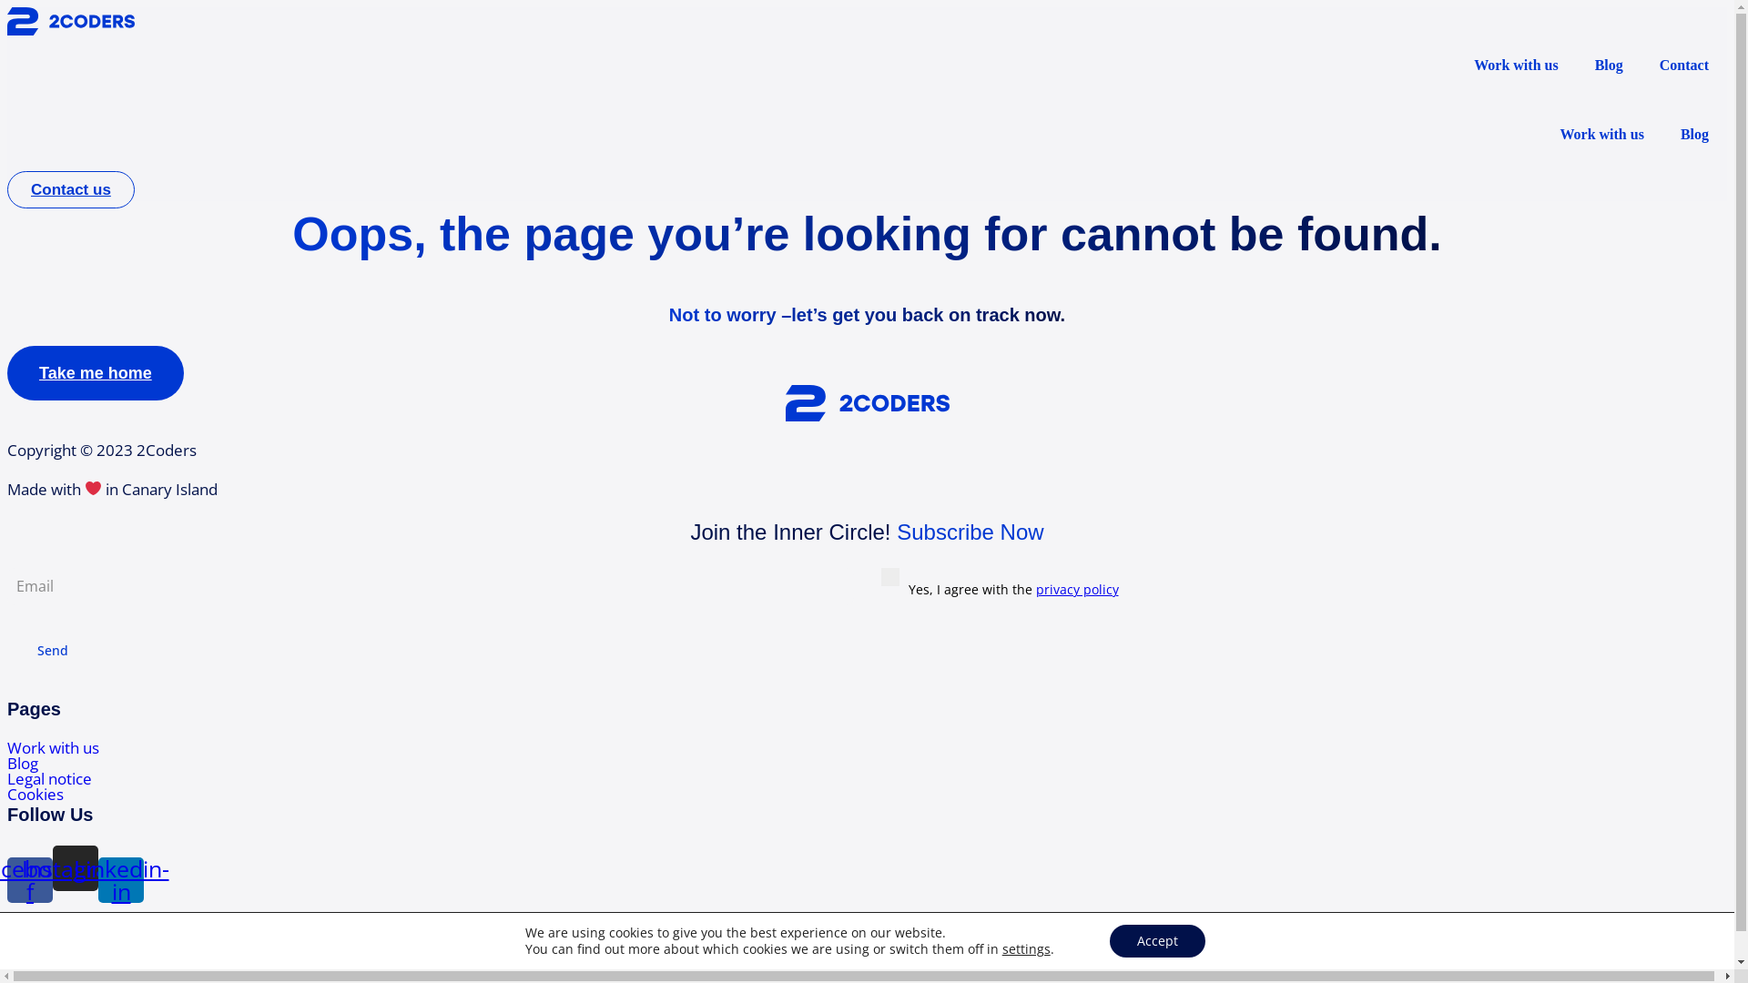 The height and width of the screenshot is (983, 1748). I want to click on privacy policy, so click(1078, 590).